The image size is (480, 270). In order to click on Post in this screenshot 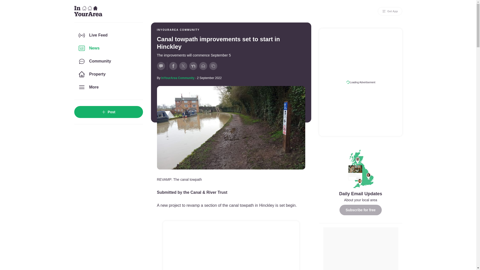, I will do `click(108, 112)`.